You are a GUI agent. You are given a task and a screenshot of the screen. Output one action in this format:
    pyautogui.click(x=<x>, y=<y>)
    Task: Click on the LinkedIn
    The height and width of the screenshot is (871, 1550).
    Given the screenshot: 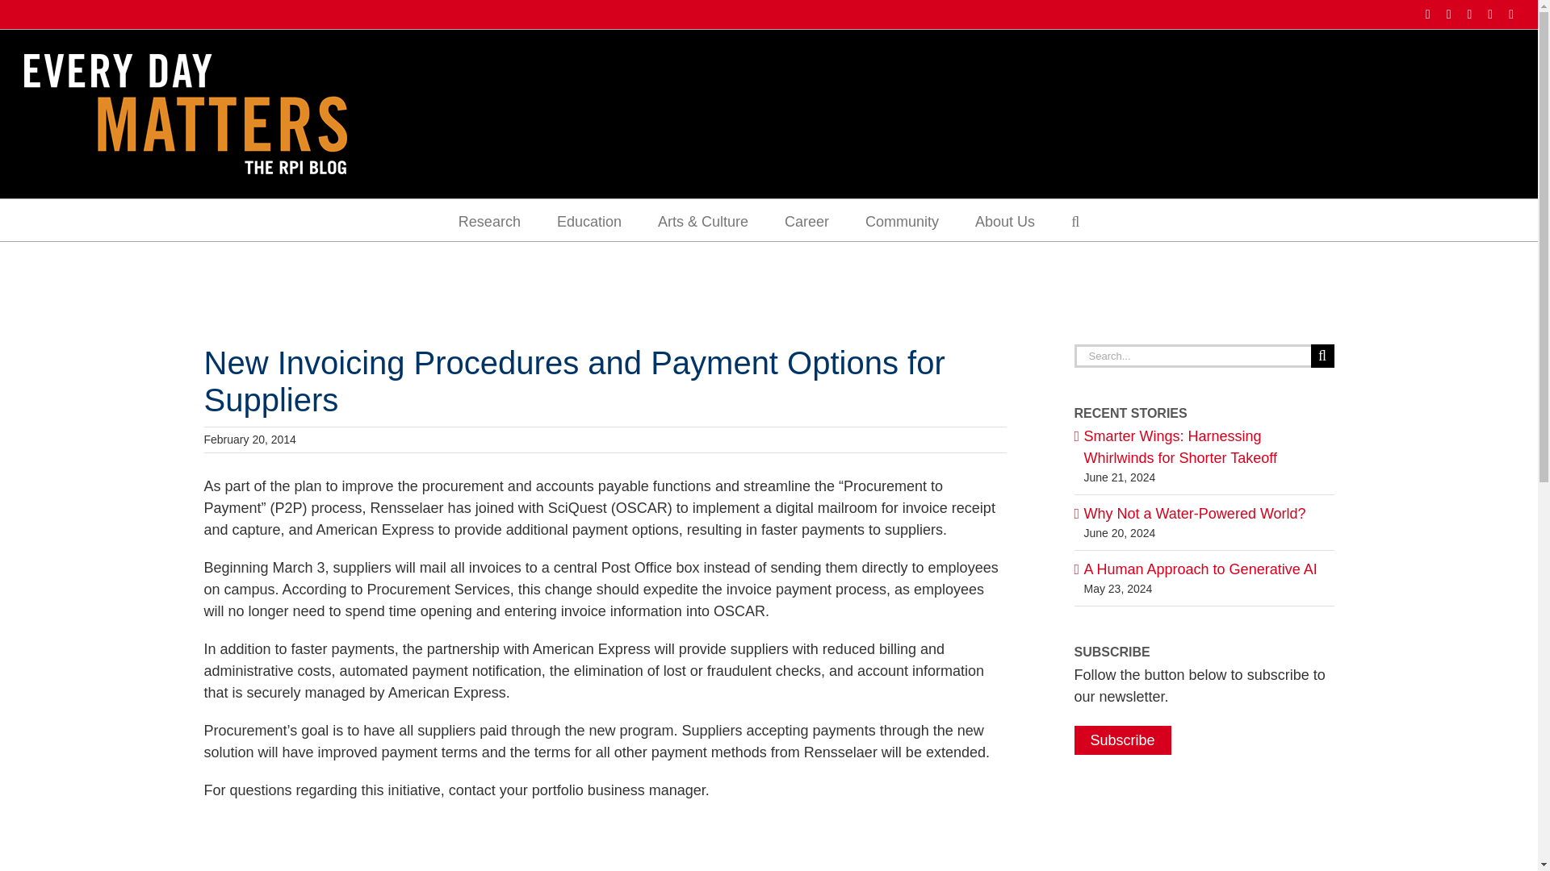 What is the action you would take?
    pyautogui.click(x=1468, y=14)
    